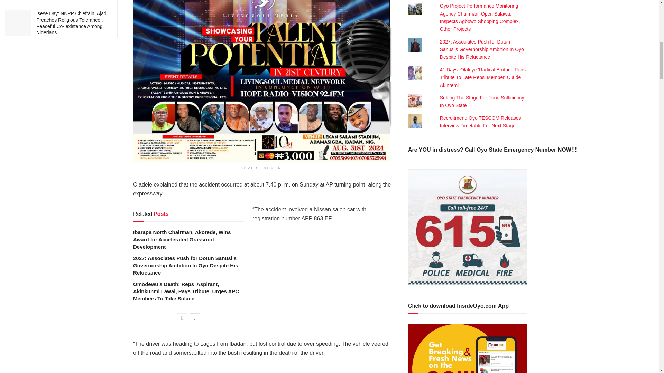  What do you see at coordinates (182, 318) in the screenshot?
I see `Previous` at bounding box center [182, 318].